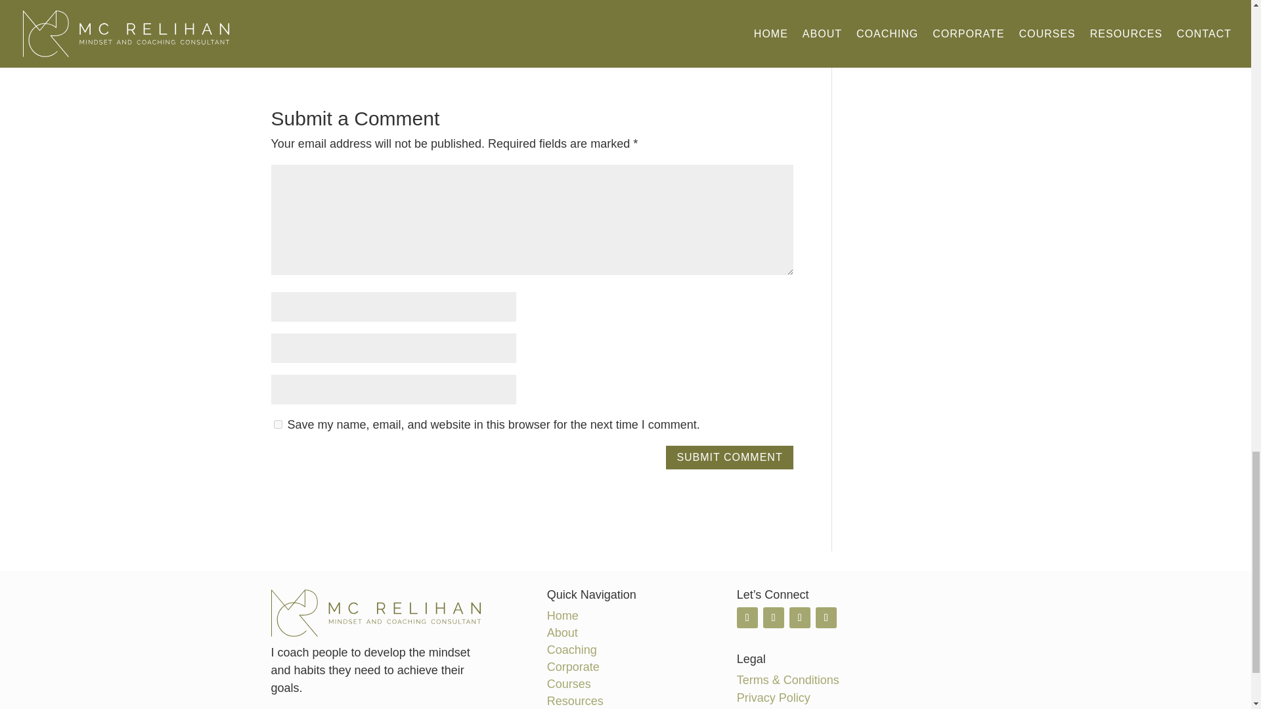  I want to click on Home, so click(563, 616).